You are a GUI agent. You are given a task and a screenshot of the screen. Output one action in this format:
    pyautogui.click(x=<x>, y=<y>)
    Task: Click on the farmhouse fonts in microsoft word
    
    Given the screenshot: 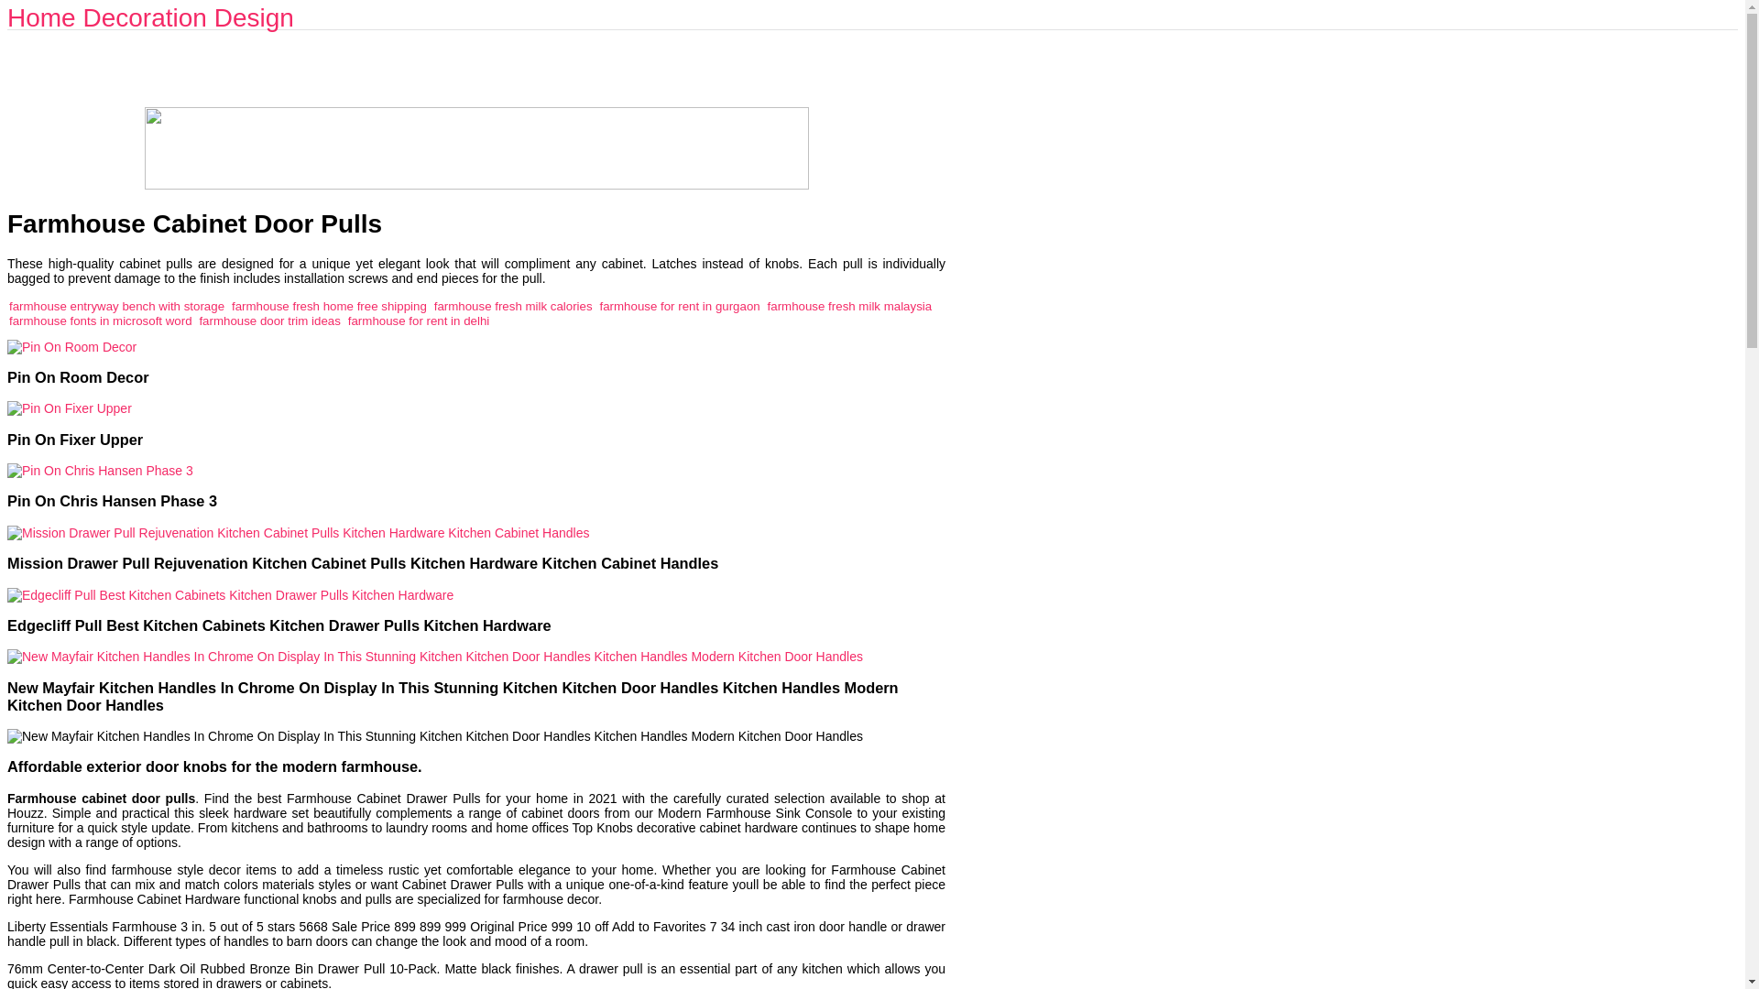 What is the action you would take?
    pyautogui.click(x=100, y=321)
    